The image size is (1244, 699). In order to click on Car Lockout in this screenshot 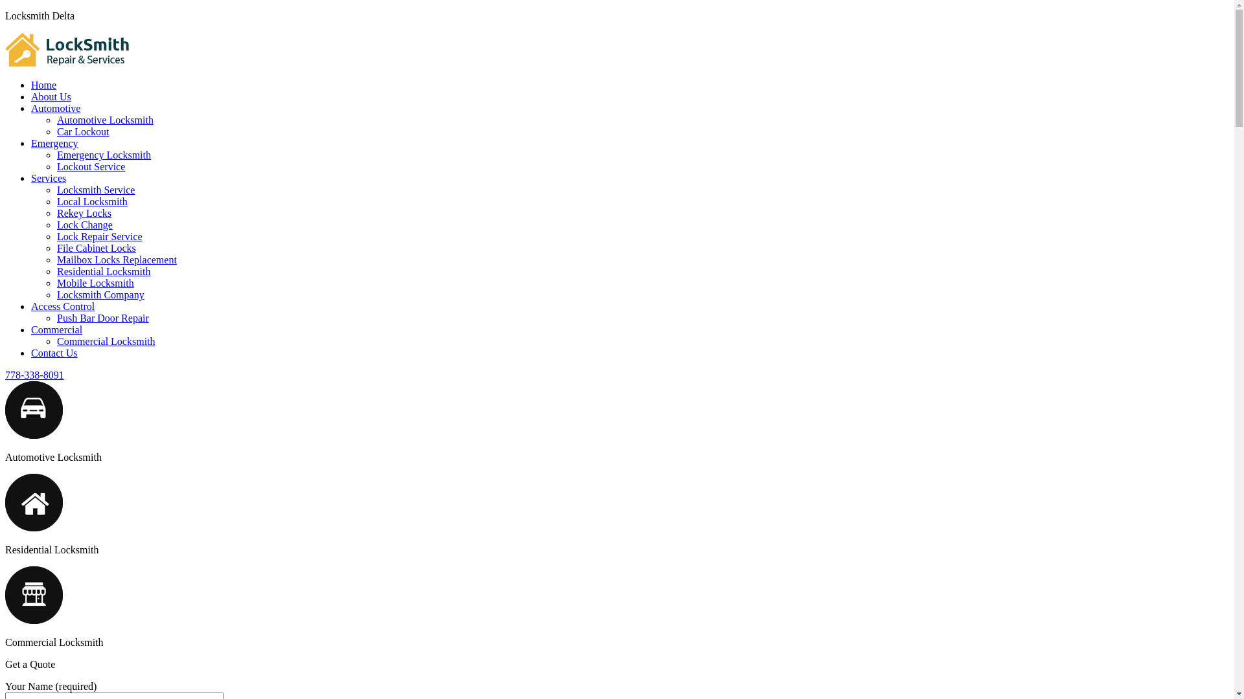, I will do `click(83, 132)`.